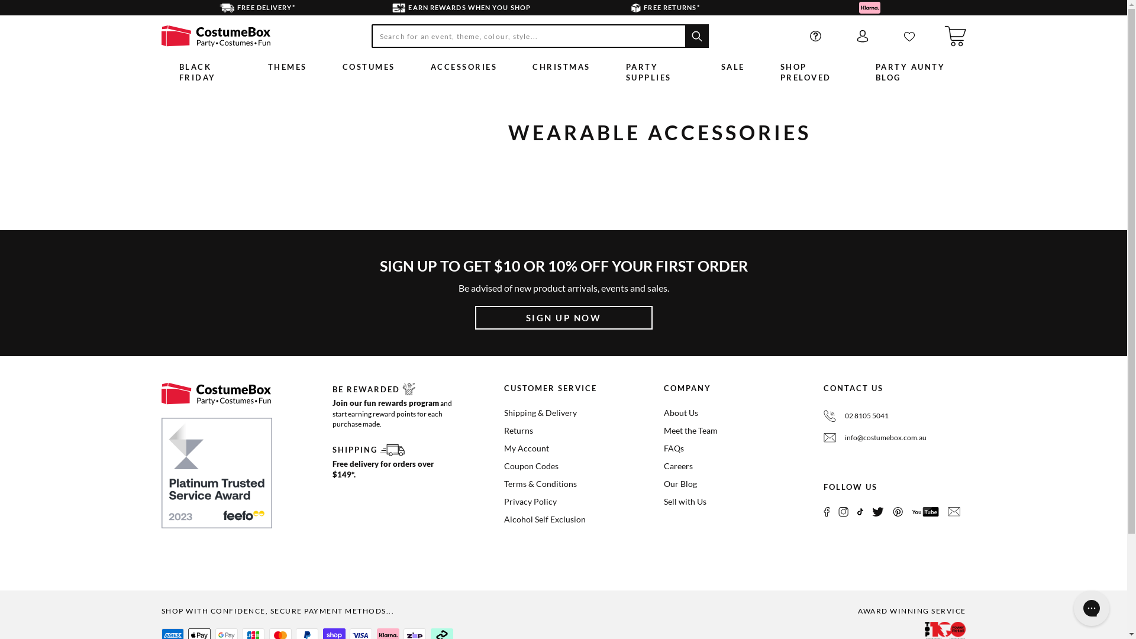 Image resolution: width=1136 pixels, height=639 pixels. I want to click on My account, so click(863, 35).